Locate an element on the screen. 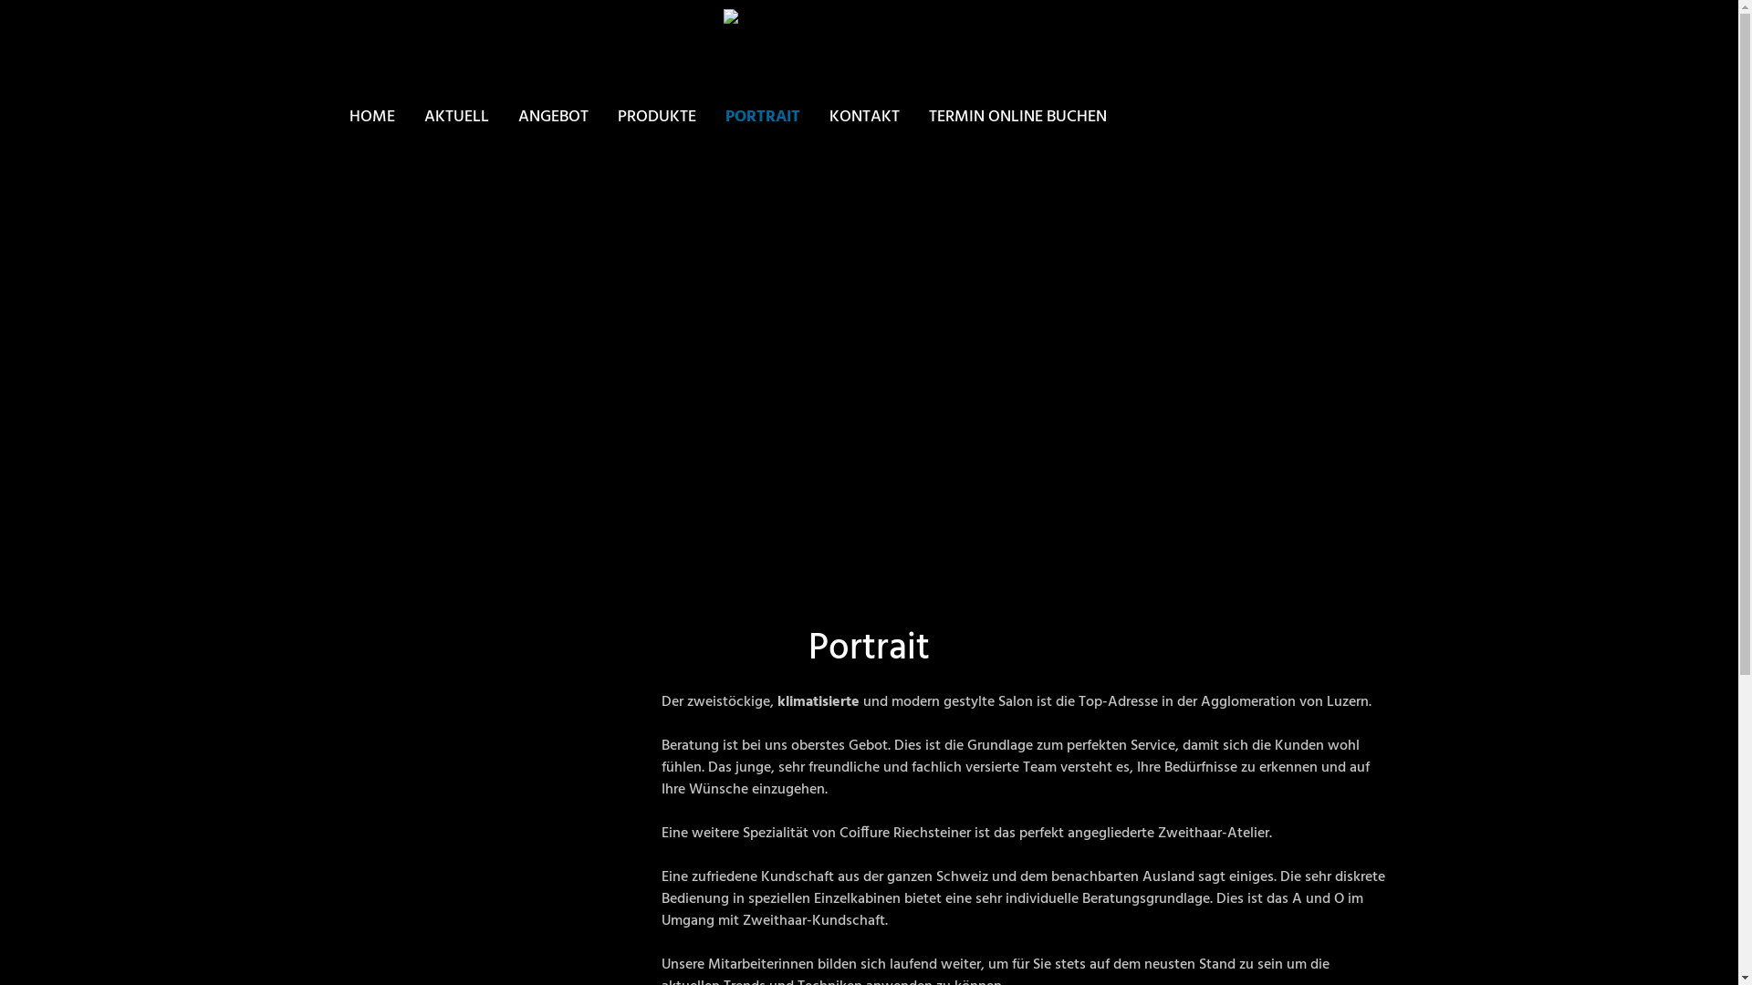 This screenshot has width=1752, height=985. AKTUELL is located at coordinates (456, 117).